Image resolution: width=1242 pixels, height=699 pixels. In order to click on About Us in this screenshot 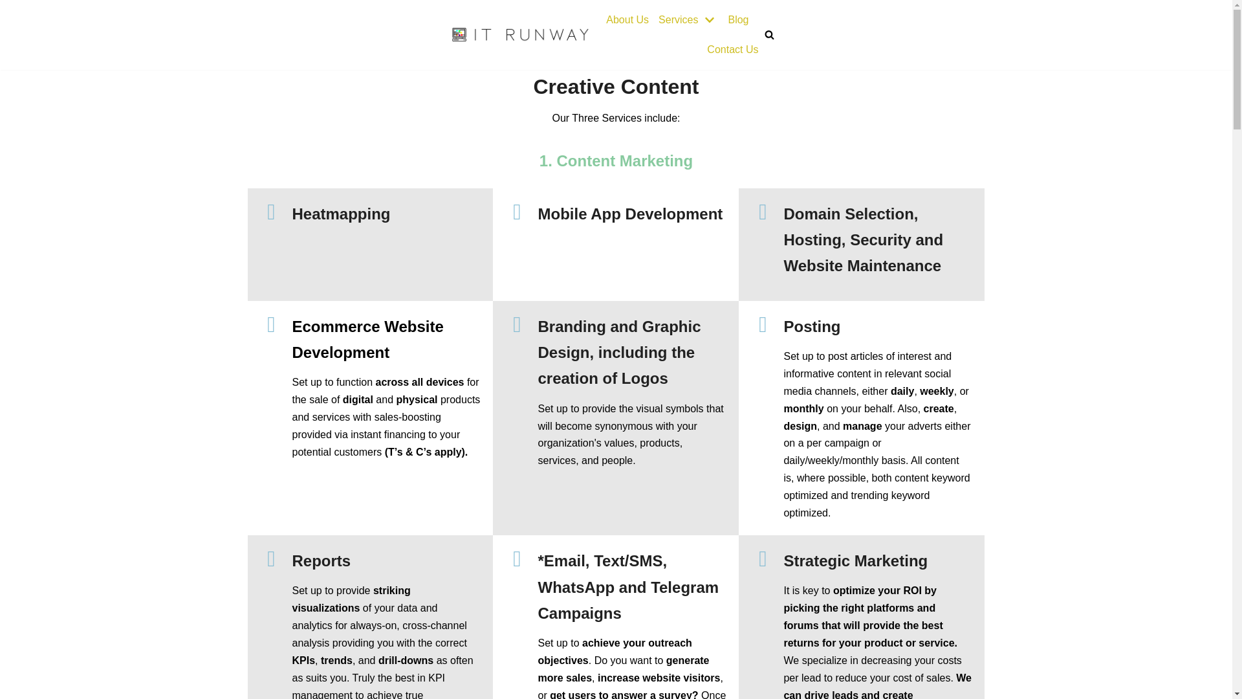, I will do `click(627, 20)`.